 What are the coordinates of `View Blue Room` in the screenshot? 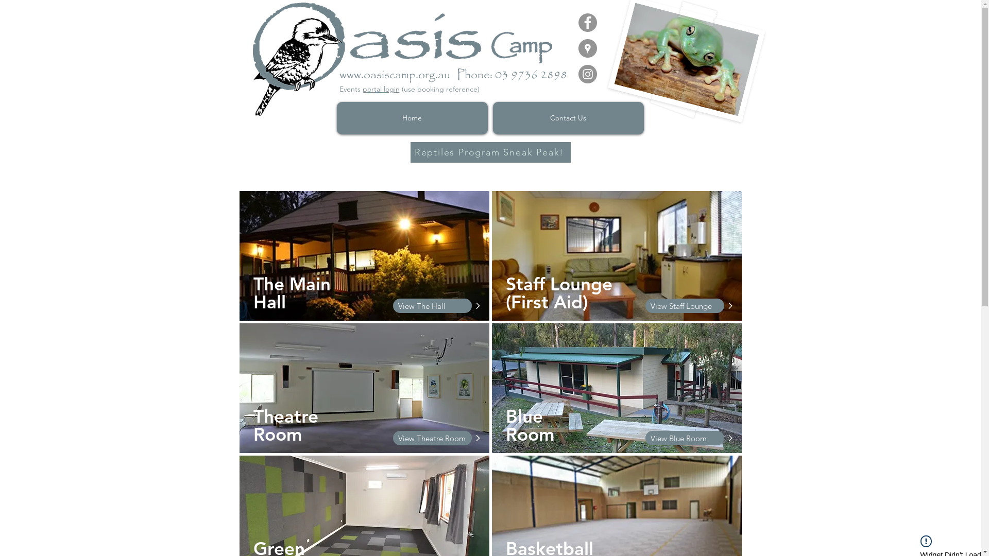 It's located at (685, 438).